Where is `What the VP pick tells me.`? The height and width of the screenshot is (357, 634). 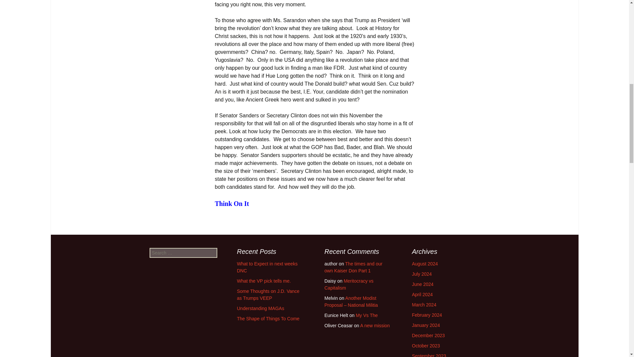
What the VP pick tells me. is located at coordinates (264, 281).